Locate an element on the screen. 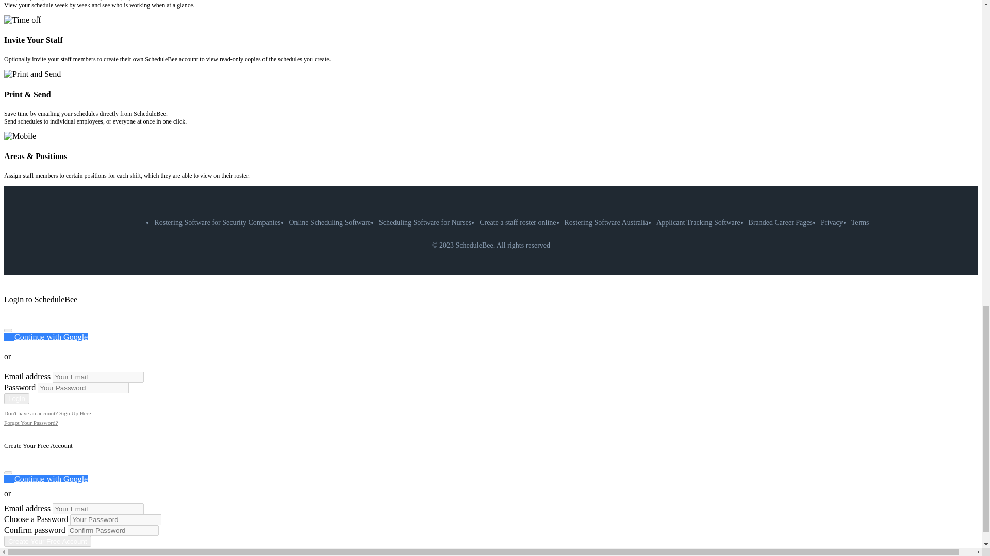 The width and height of the screenshot is (990, 556). Rostering Software for Security Companies is located at coordinates (217, 222).